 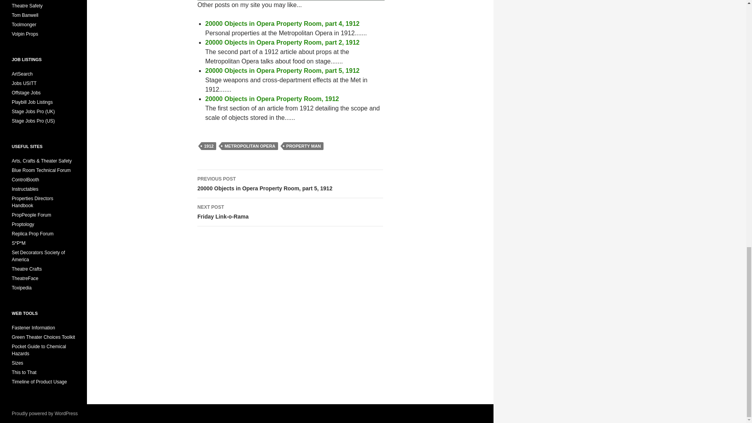 I want to click on METROPOLITAN OPERA, so click(x=282, y=42).